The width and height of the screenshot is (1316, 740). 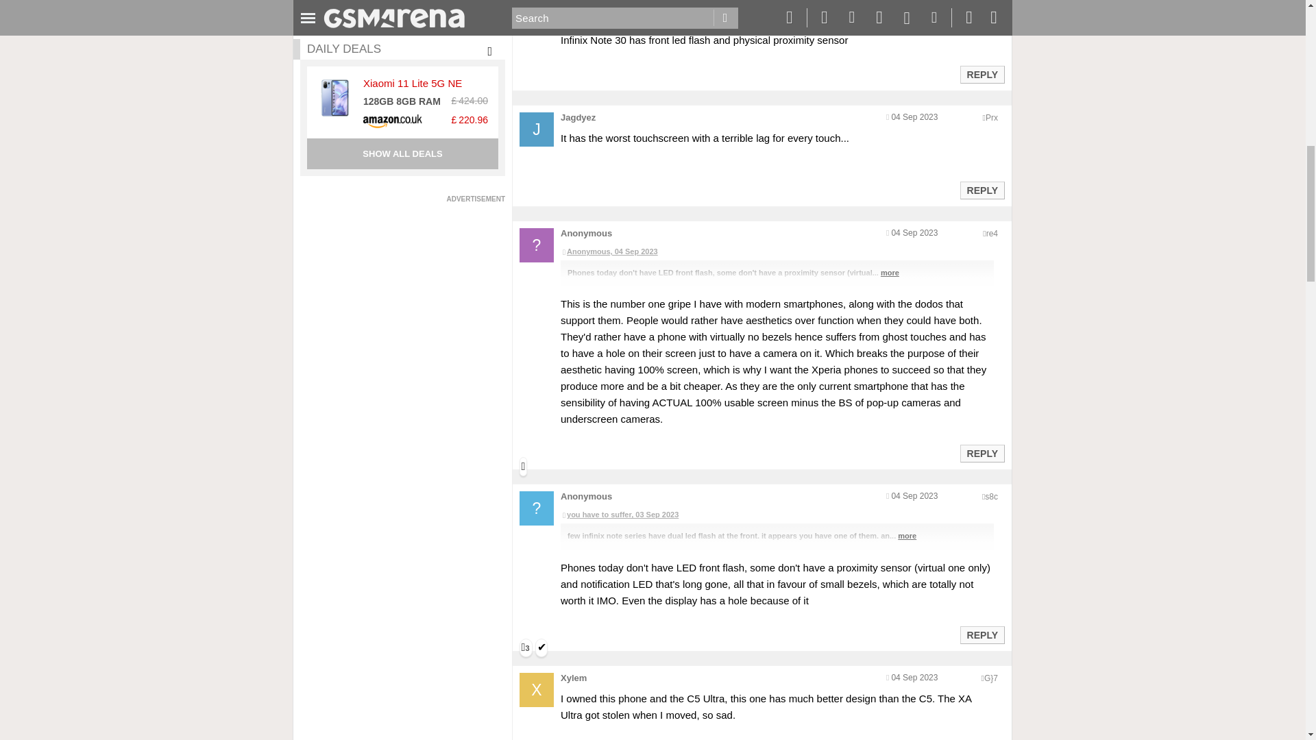 I want to click on Encoded anonymized location, so click(x=991, y=118).